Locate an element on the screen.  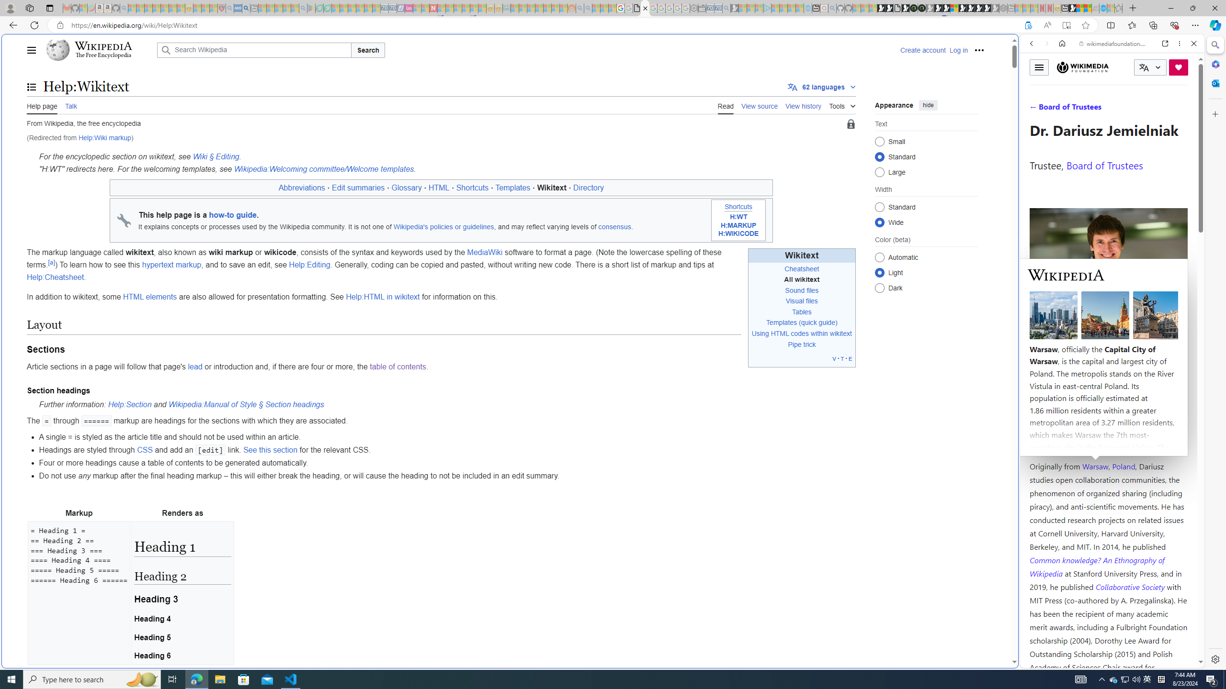
Tables is located at coordinates (802, 311).